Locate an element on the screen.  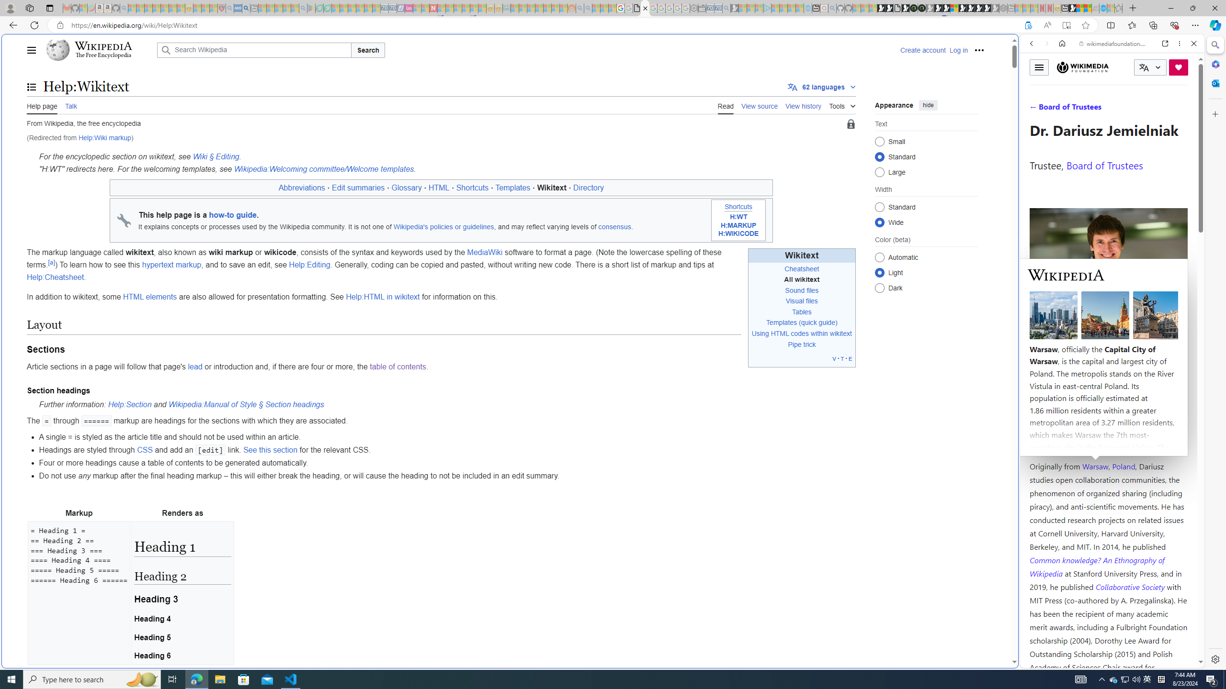
Tables is located at coordinates (802, 311).